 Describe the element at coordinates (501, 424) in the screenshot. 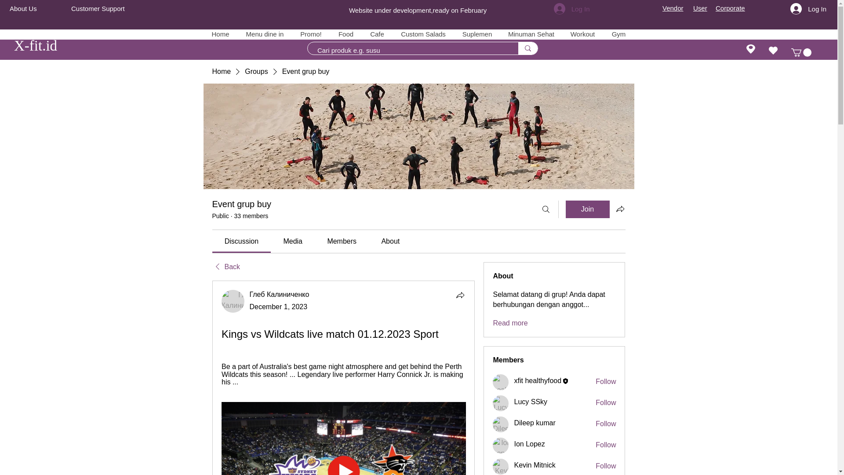

I see `Dileep kumar` at that location.